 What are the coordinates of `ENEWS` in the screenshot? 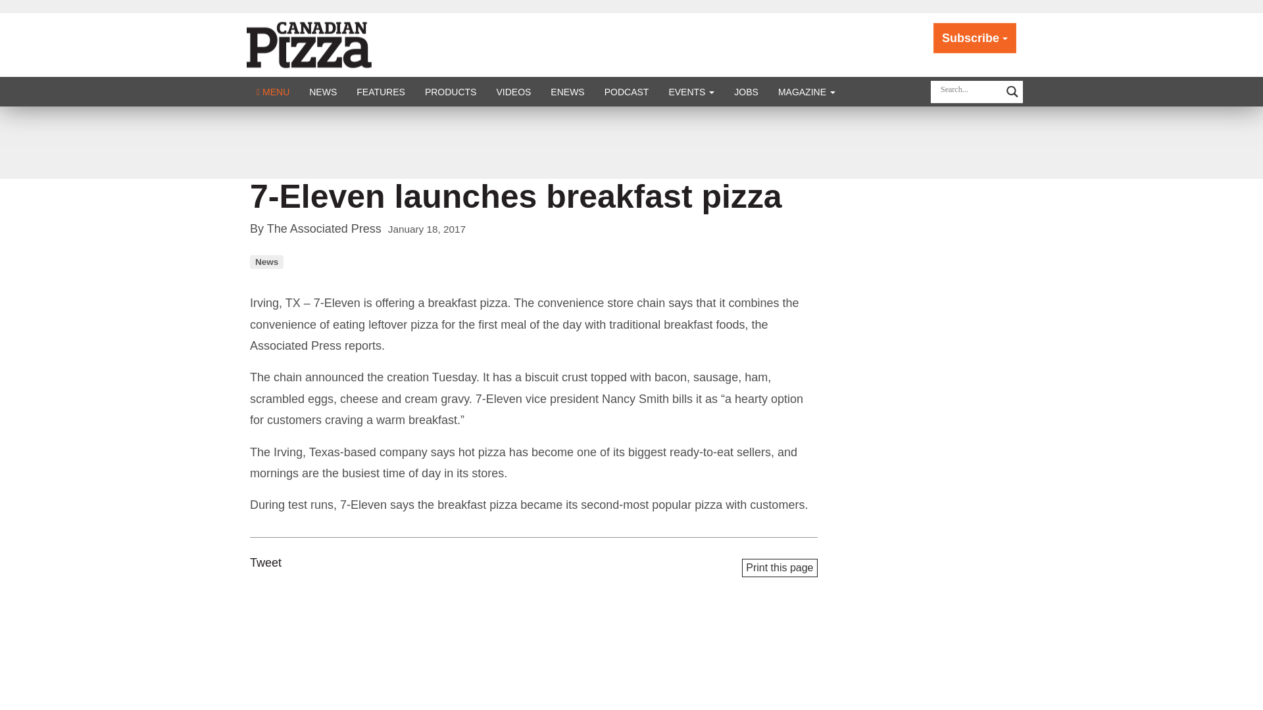 It's located at (567, 91).